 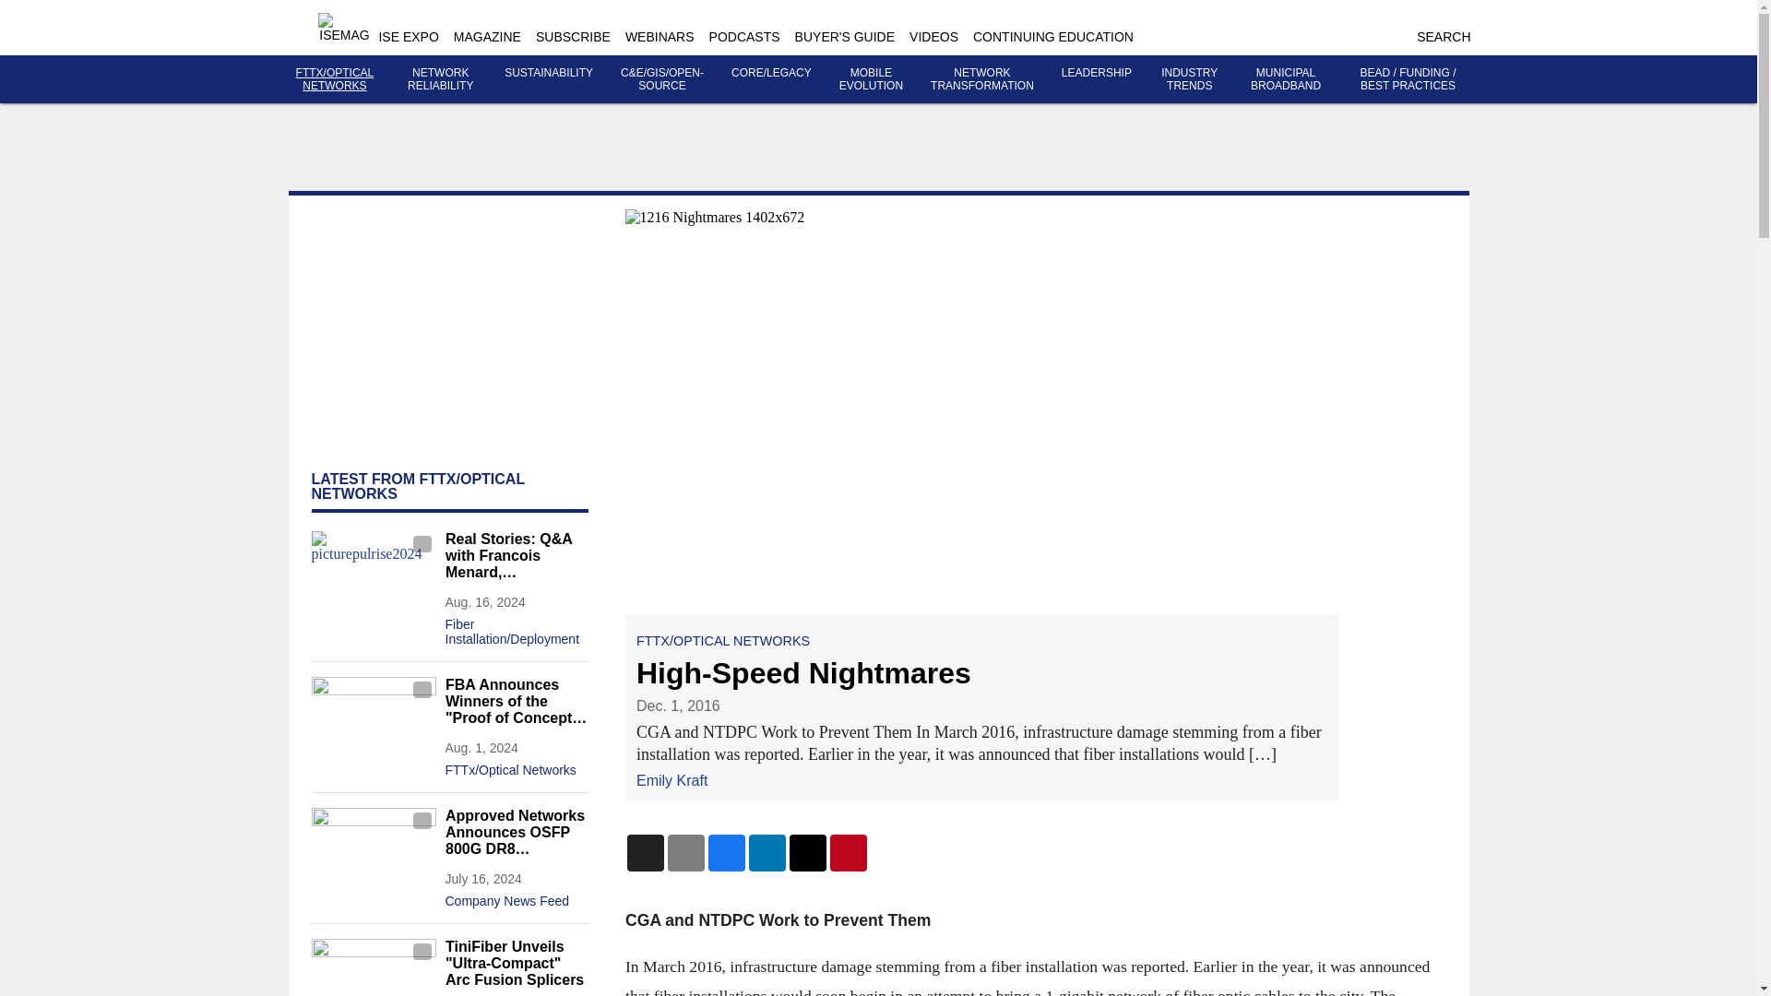 What do you see at coordinates (1096, 73) in the screenshot?
I see `LEADERSHIP` at bounding box center [1096, 73].